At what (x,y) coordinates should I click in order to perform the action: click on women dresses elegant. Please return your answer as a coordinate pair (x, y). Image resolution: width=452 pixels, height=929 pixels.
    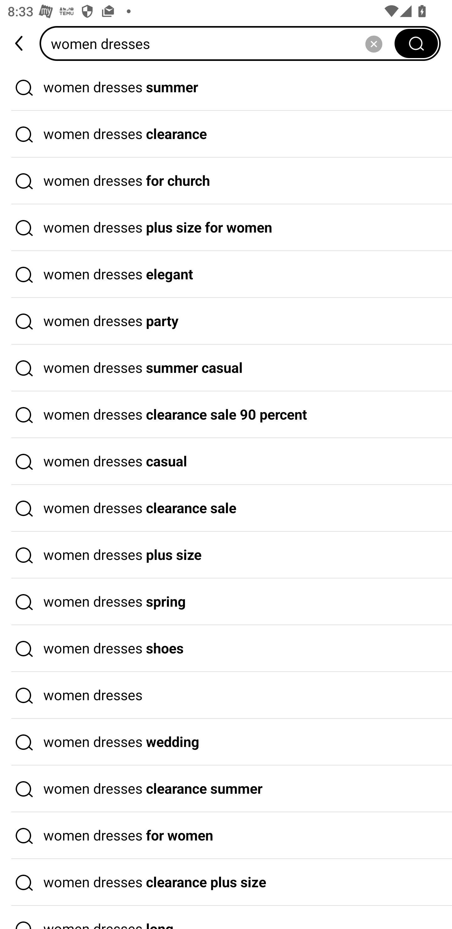
    Looking at the image, I should click on (226, 274).